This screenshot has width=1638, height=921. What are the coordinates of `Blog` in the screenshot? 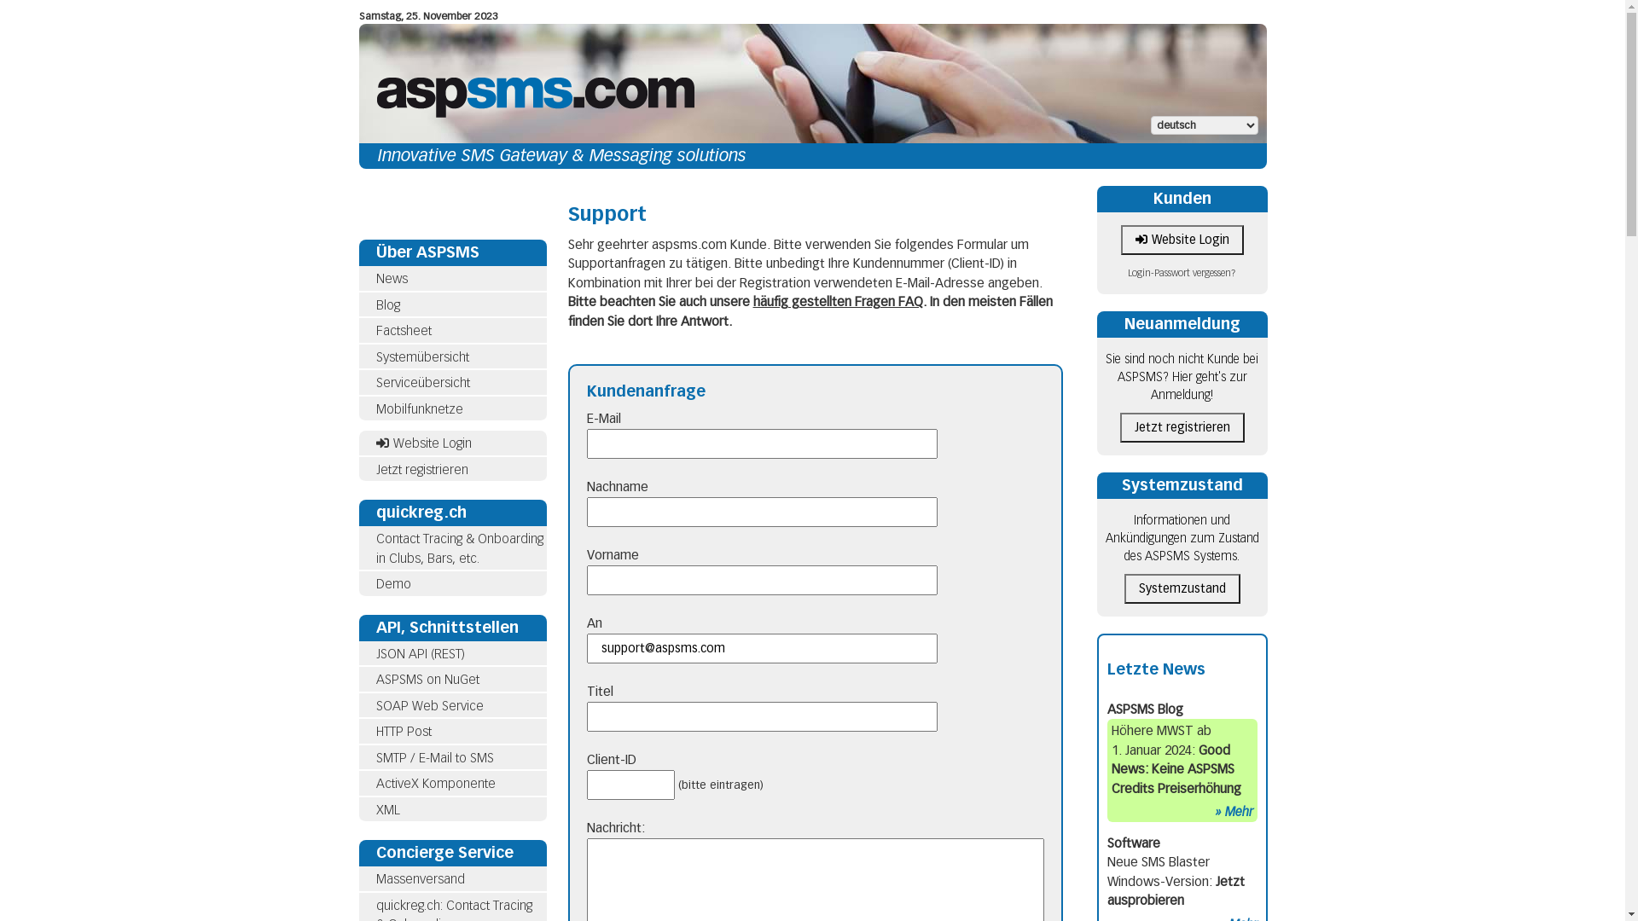 It's located at (387, 304).